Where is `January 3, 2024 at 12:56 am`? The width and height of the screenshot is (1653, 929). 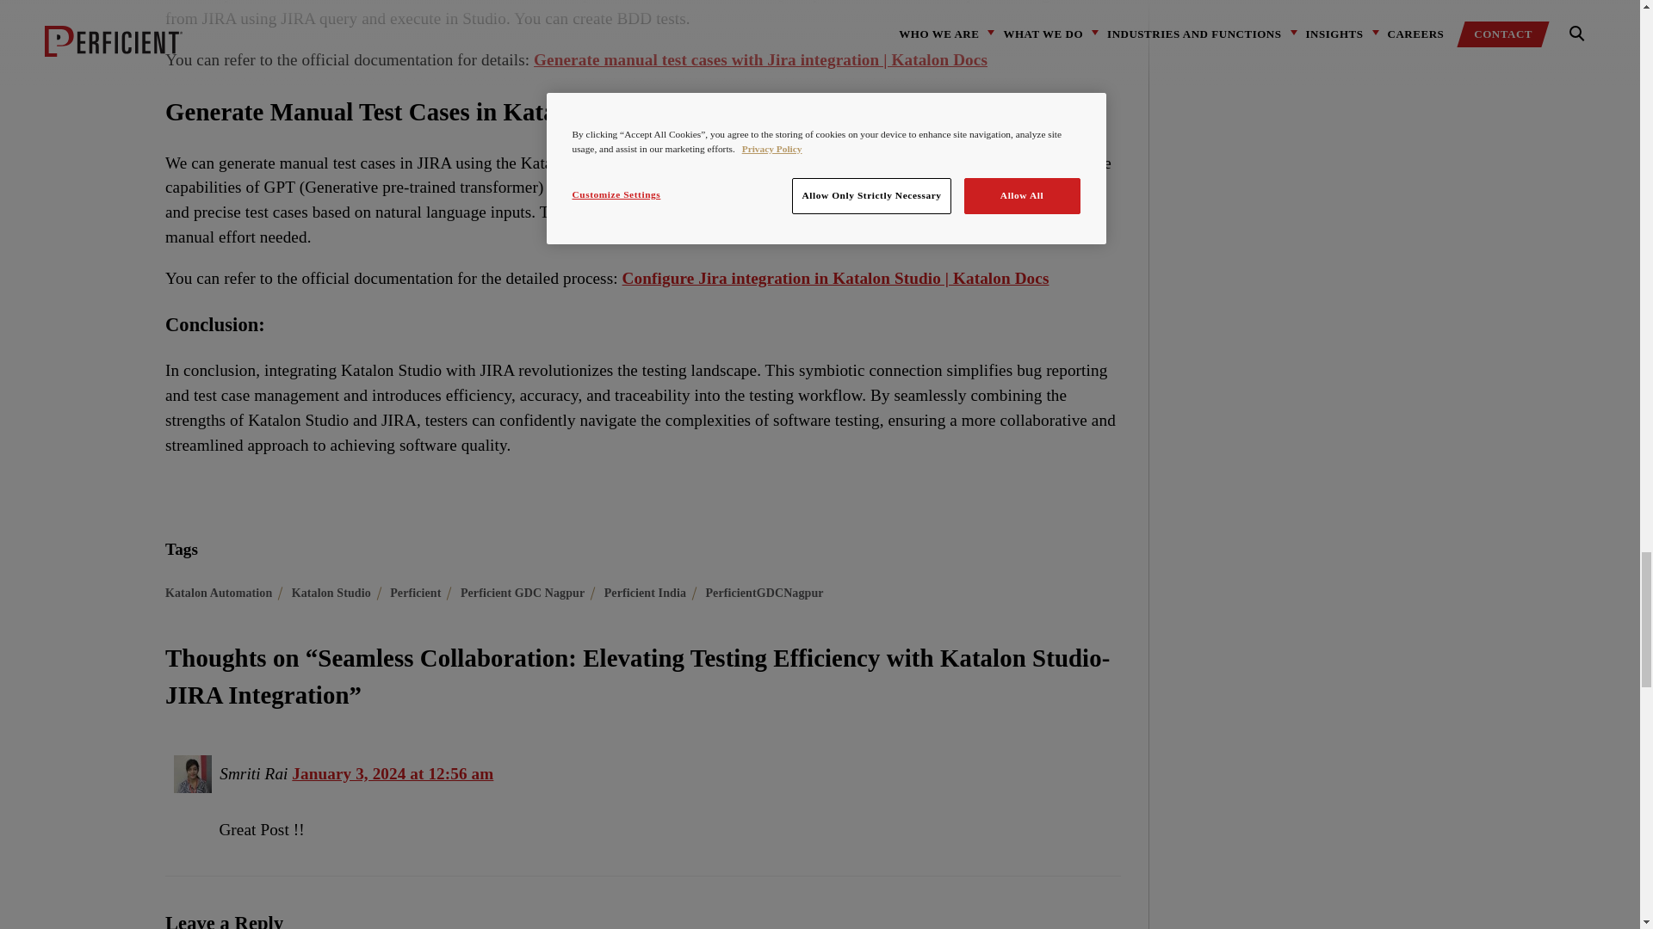 January 3, 2024 at 12:56 am is located at coordinates (393, 774).